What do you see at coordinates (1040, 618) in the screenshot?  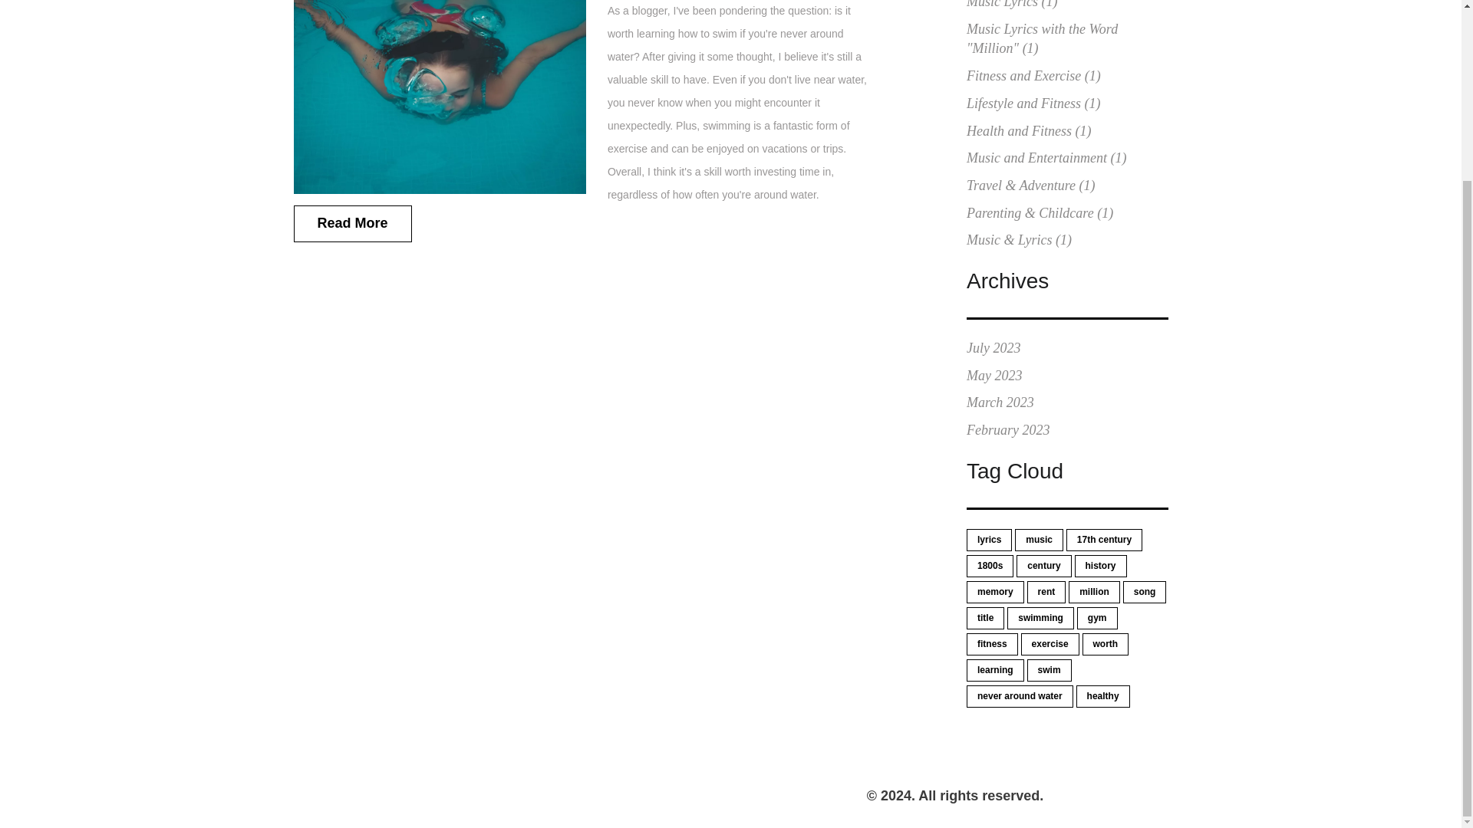 I see `swimming` at bounding box center [1040, 618].